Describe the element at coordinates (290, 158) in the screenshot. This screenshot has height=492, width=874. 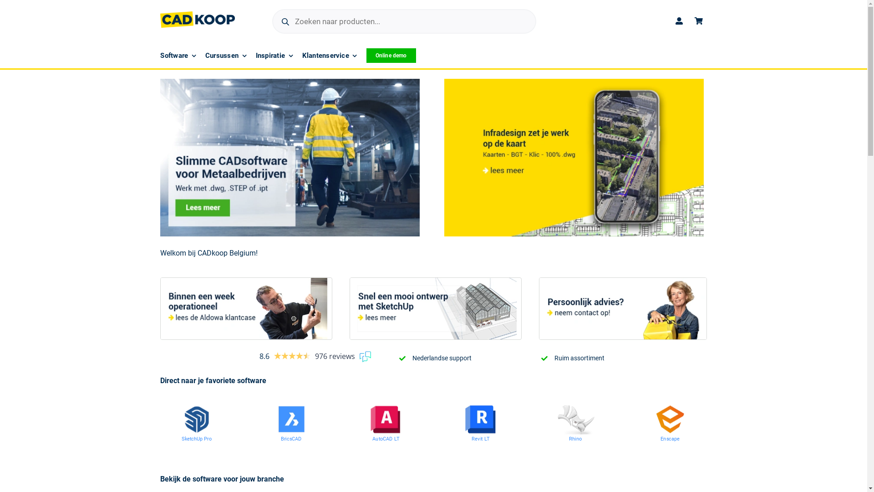
I see `blok marketing geel jack` at that location.